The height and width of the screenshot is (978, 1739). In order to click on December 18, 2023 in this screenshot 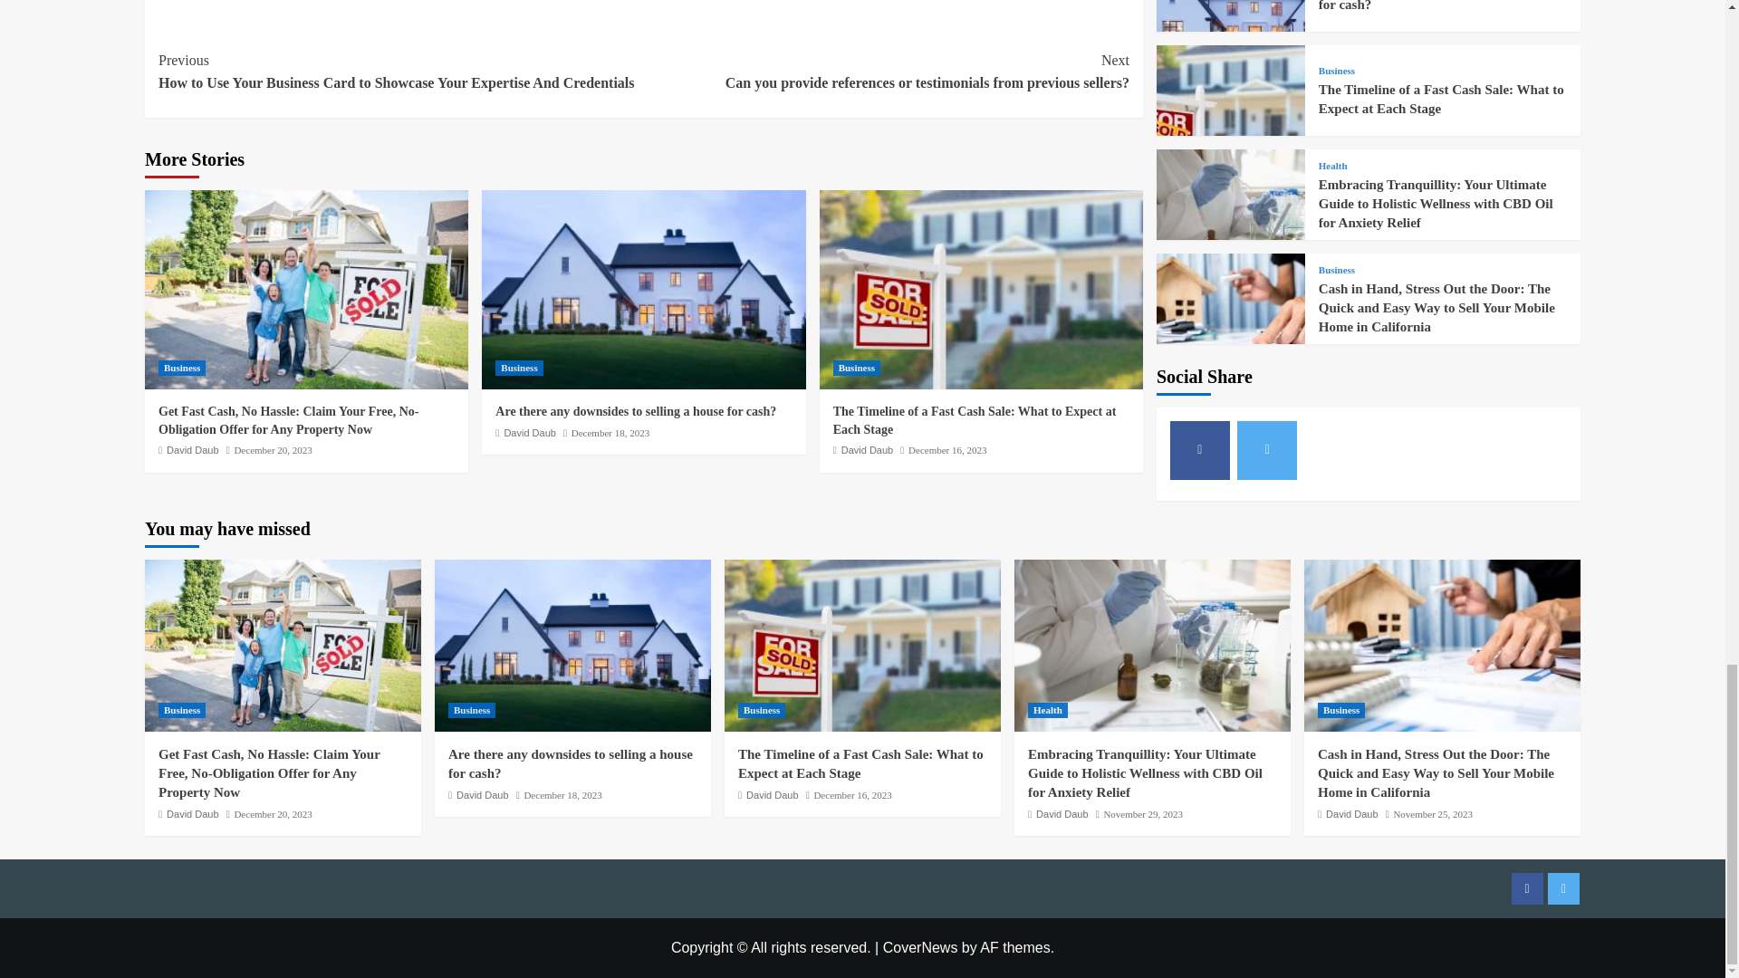, I will do `click(610, 432)`.